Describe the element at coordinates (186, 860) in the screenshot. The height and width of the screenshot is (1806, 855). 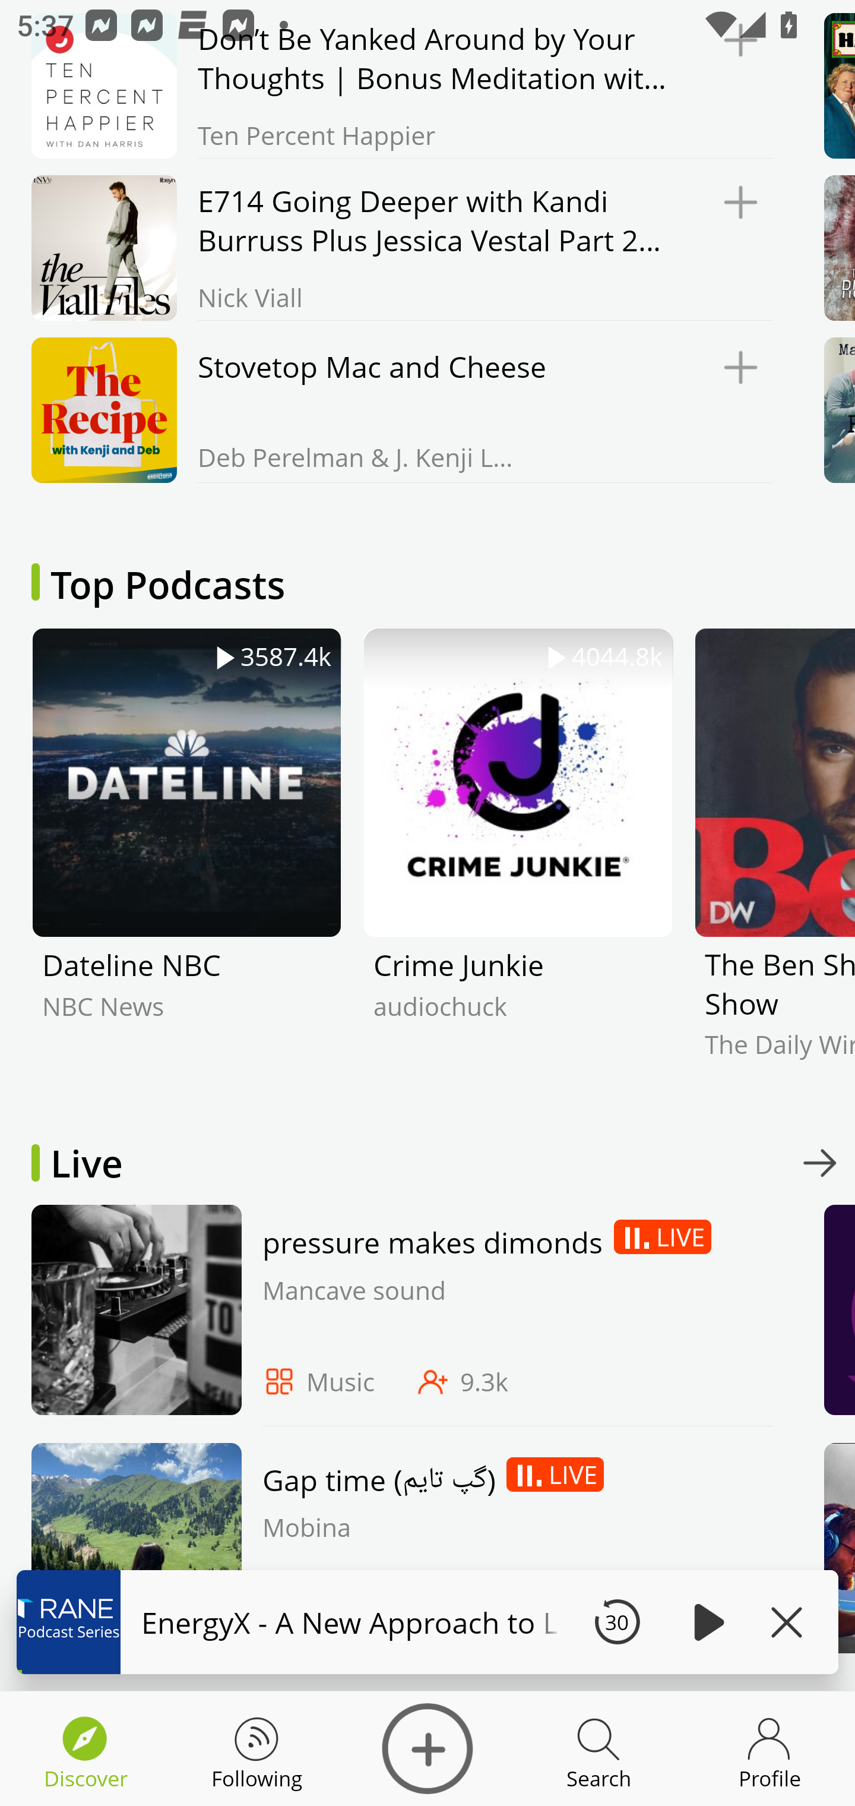
I see `3587.4k Dateline NBC NBC News` at that location.